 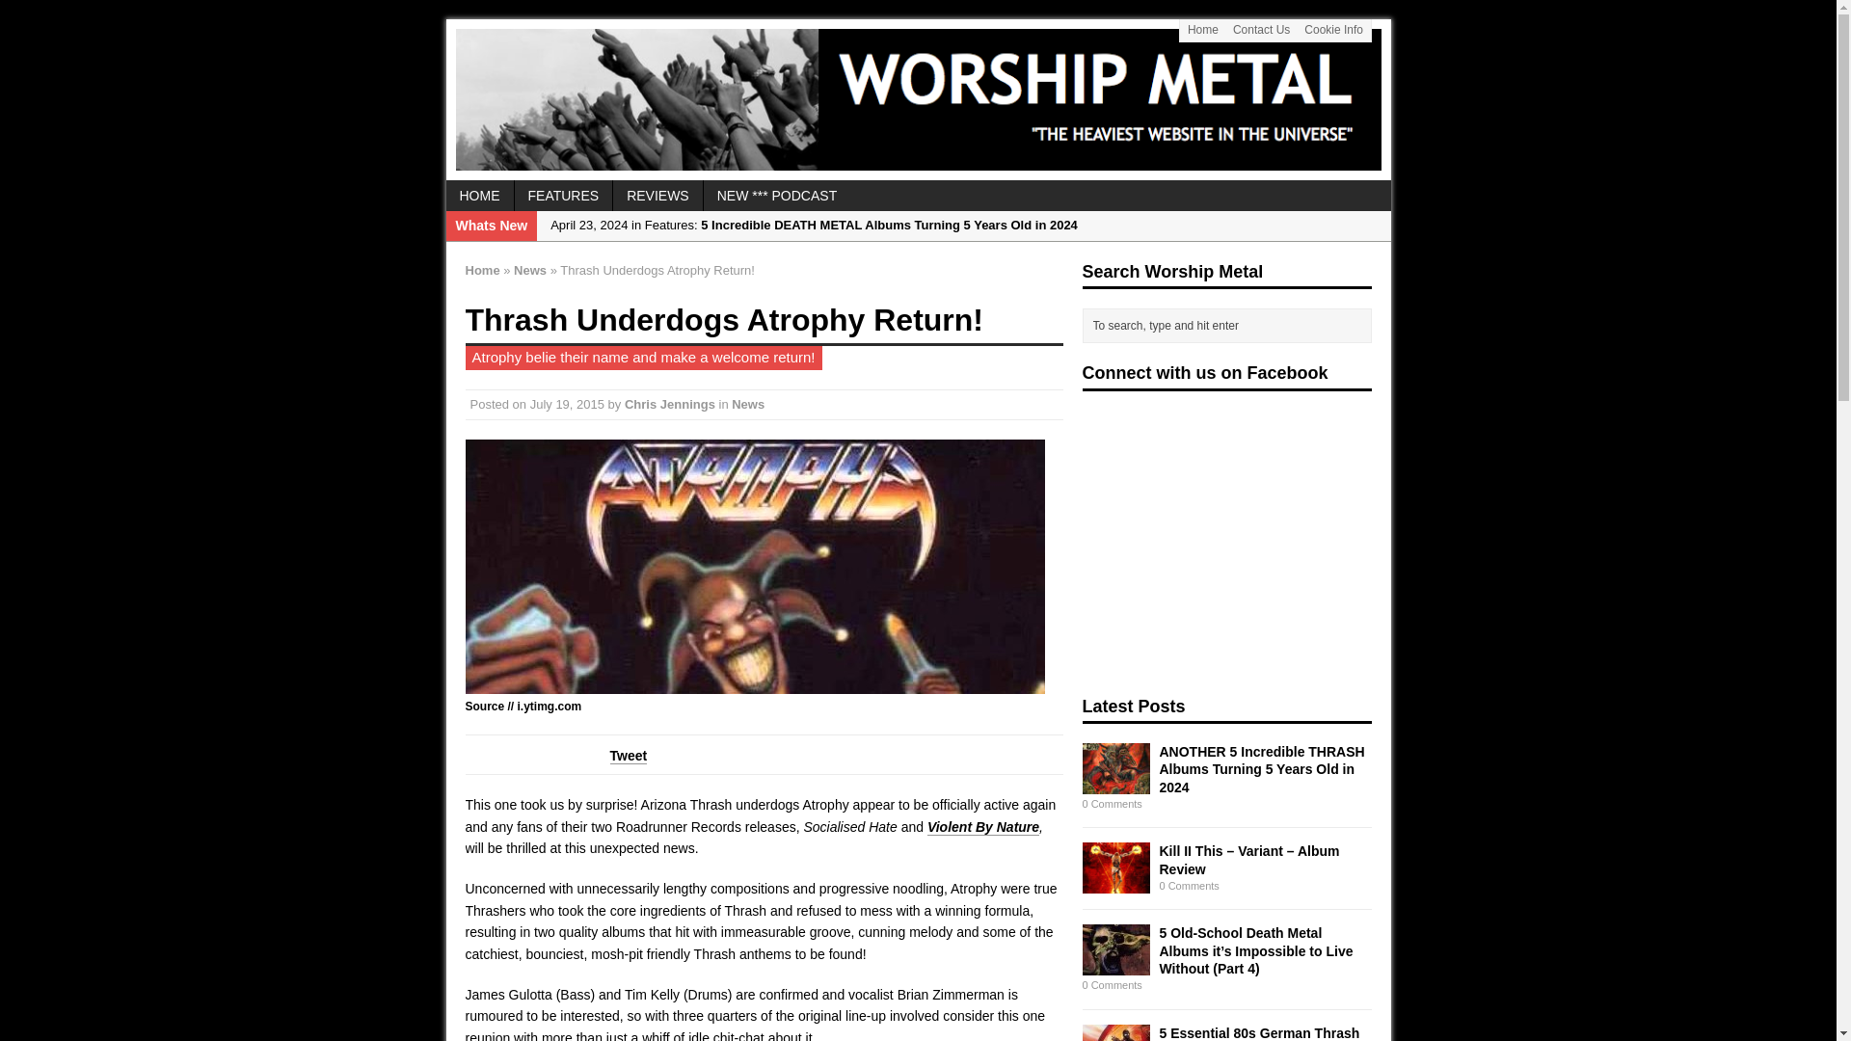 What do you see at coordinates (963, 226) in the screenshot?
I see `5 Incredible DEATH METAL Albums Turning 5 Years Old in 2024` at bounding box center [963, 226].